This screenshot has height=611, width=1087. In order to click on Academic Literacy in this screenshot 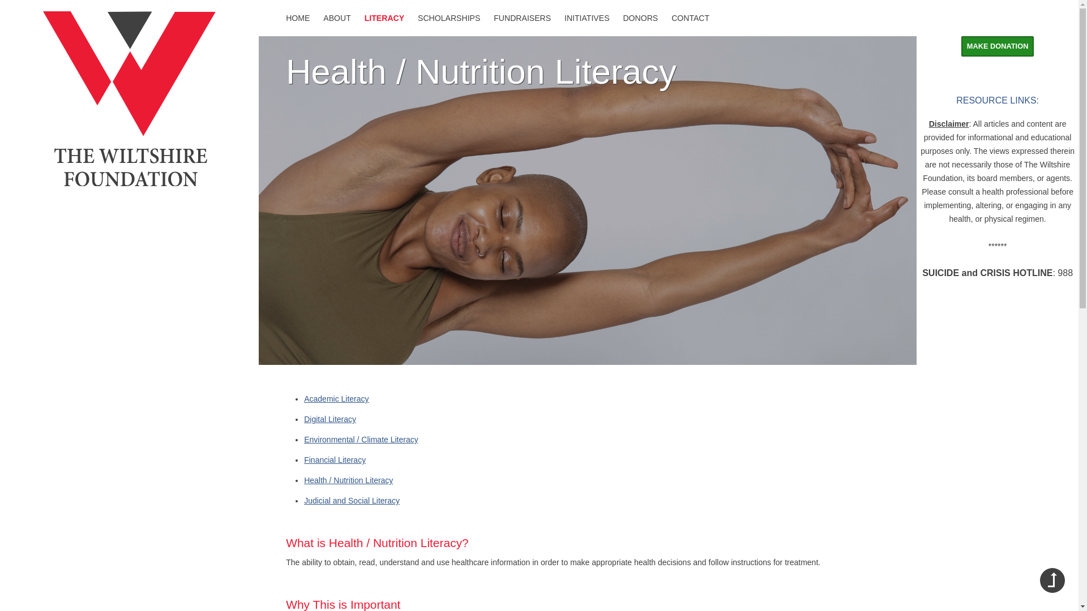, I will do `click(336, 398)`.